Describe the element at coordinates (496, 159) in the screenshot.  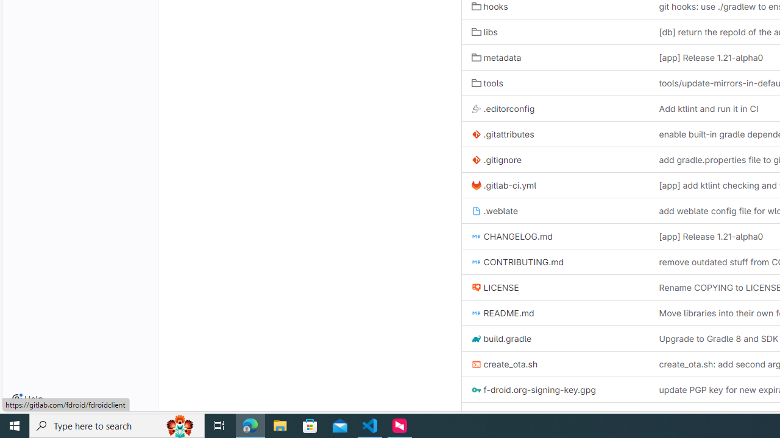
I see `.gitignore` at that location.